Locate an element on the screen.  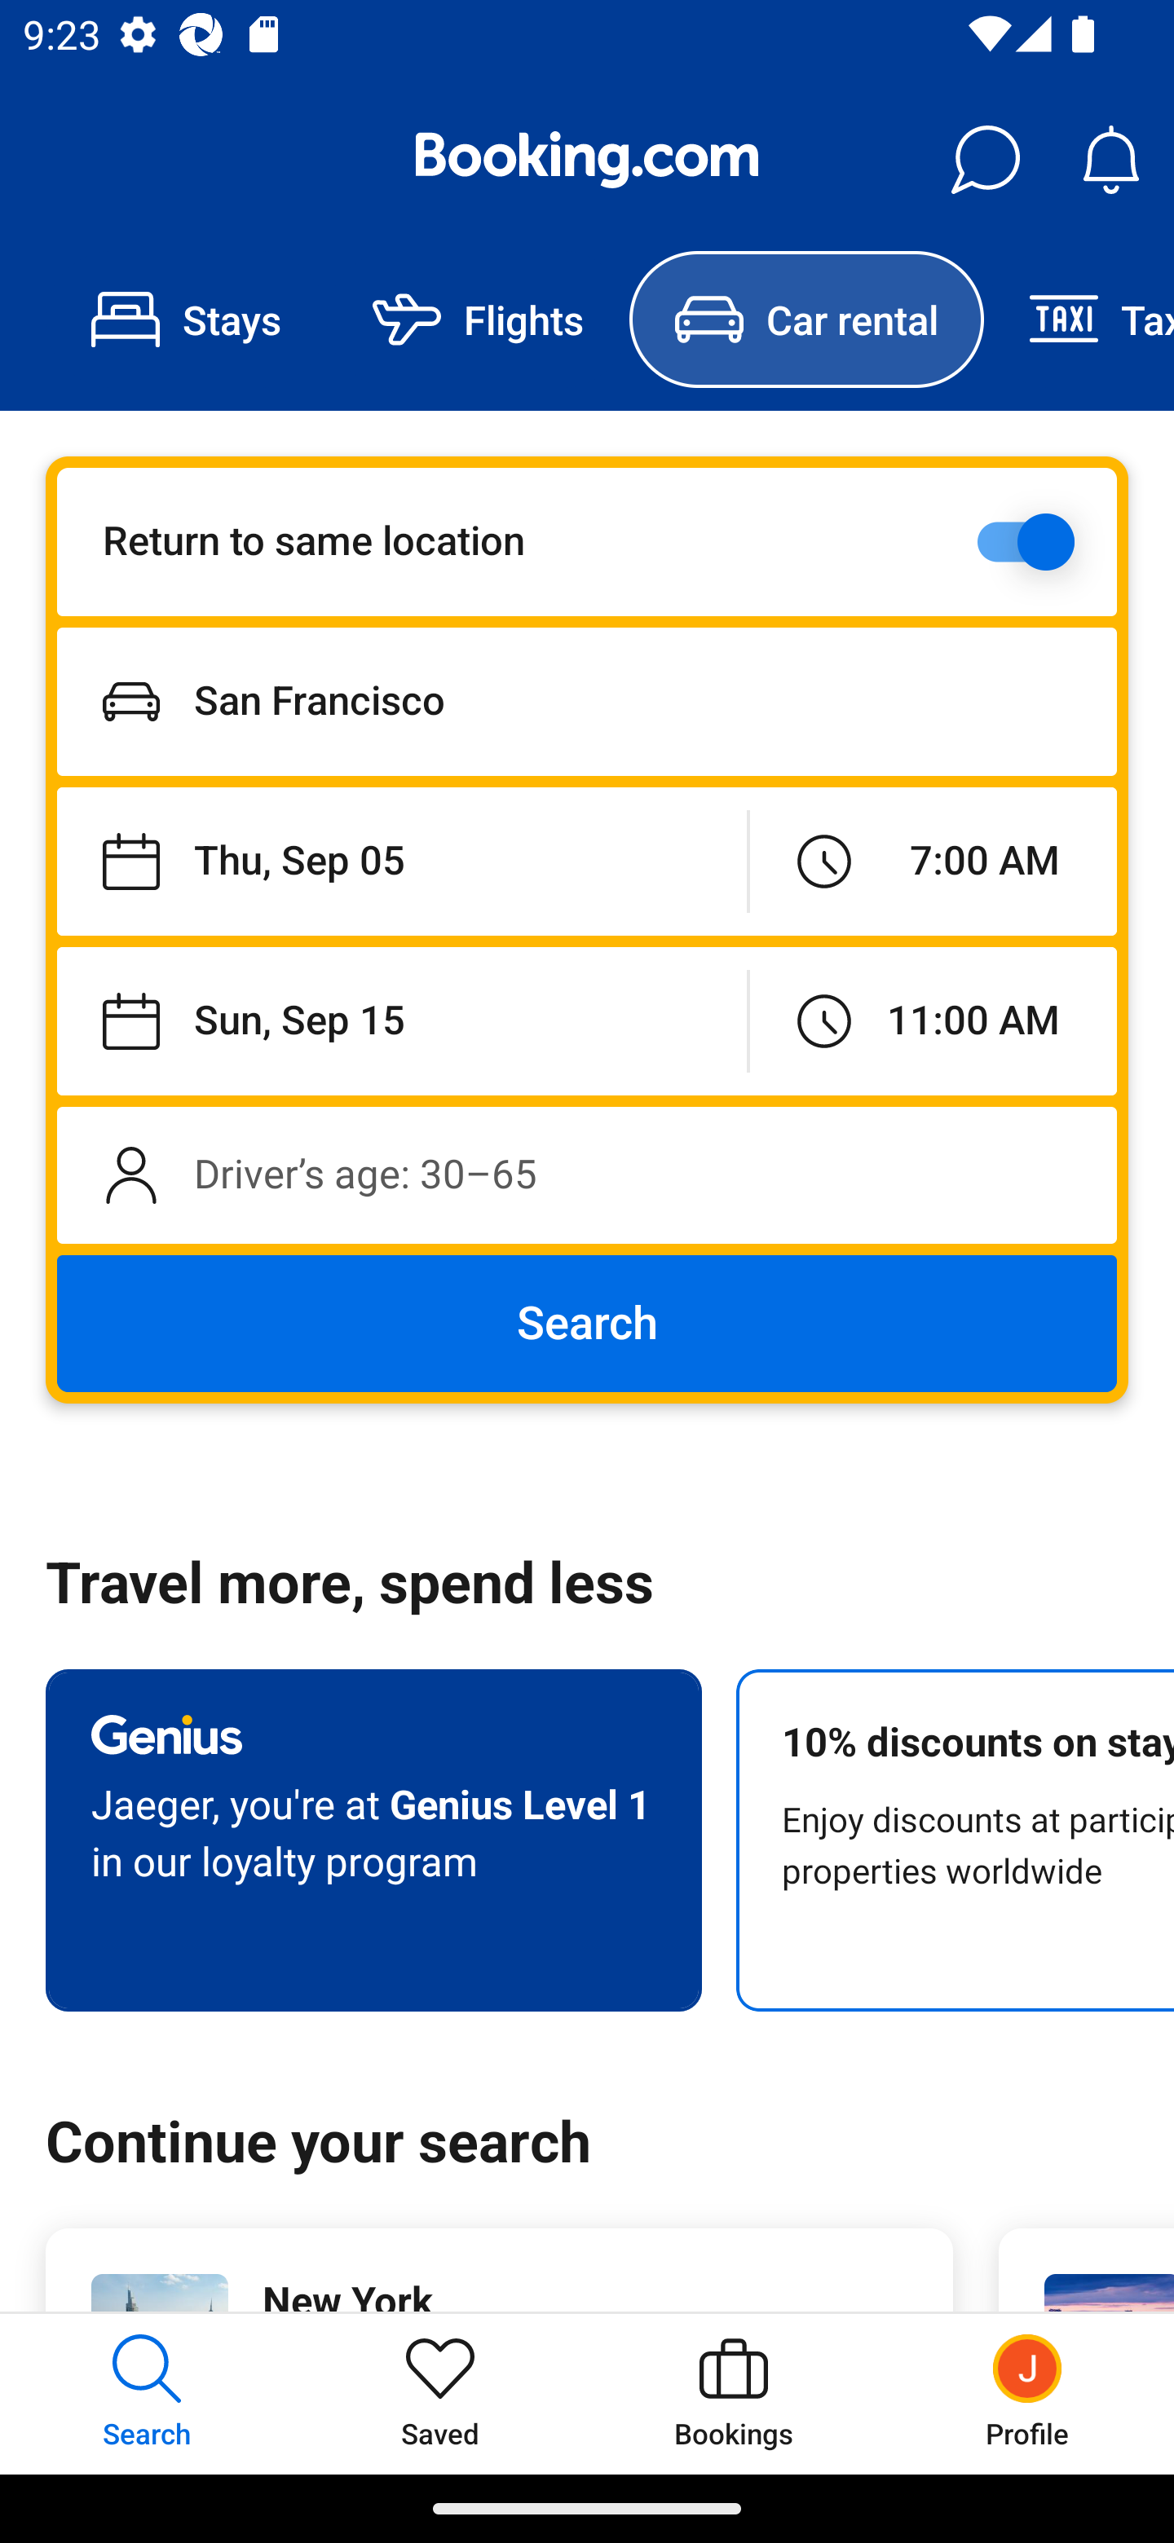
Saved is located at coordinates (440, 2393).